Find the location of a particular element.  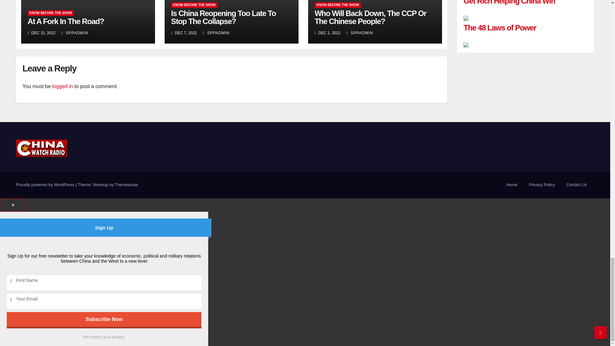

Contact Us is located at coordinates (577, 185).